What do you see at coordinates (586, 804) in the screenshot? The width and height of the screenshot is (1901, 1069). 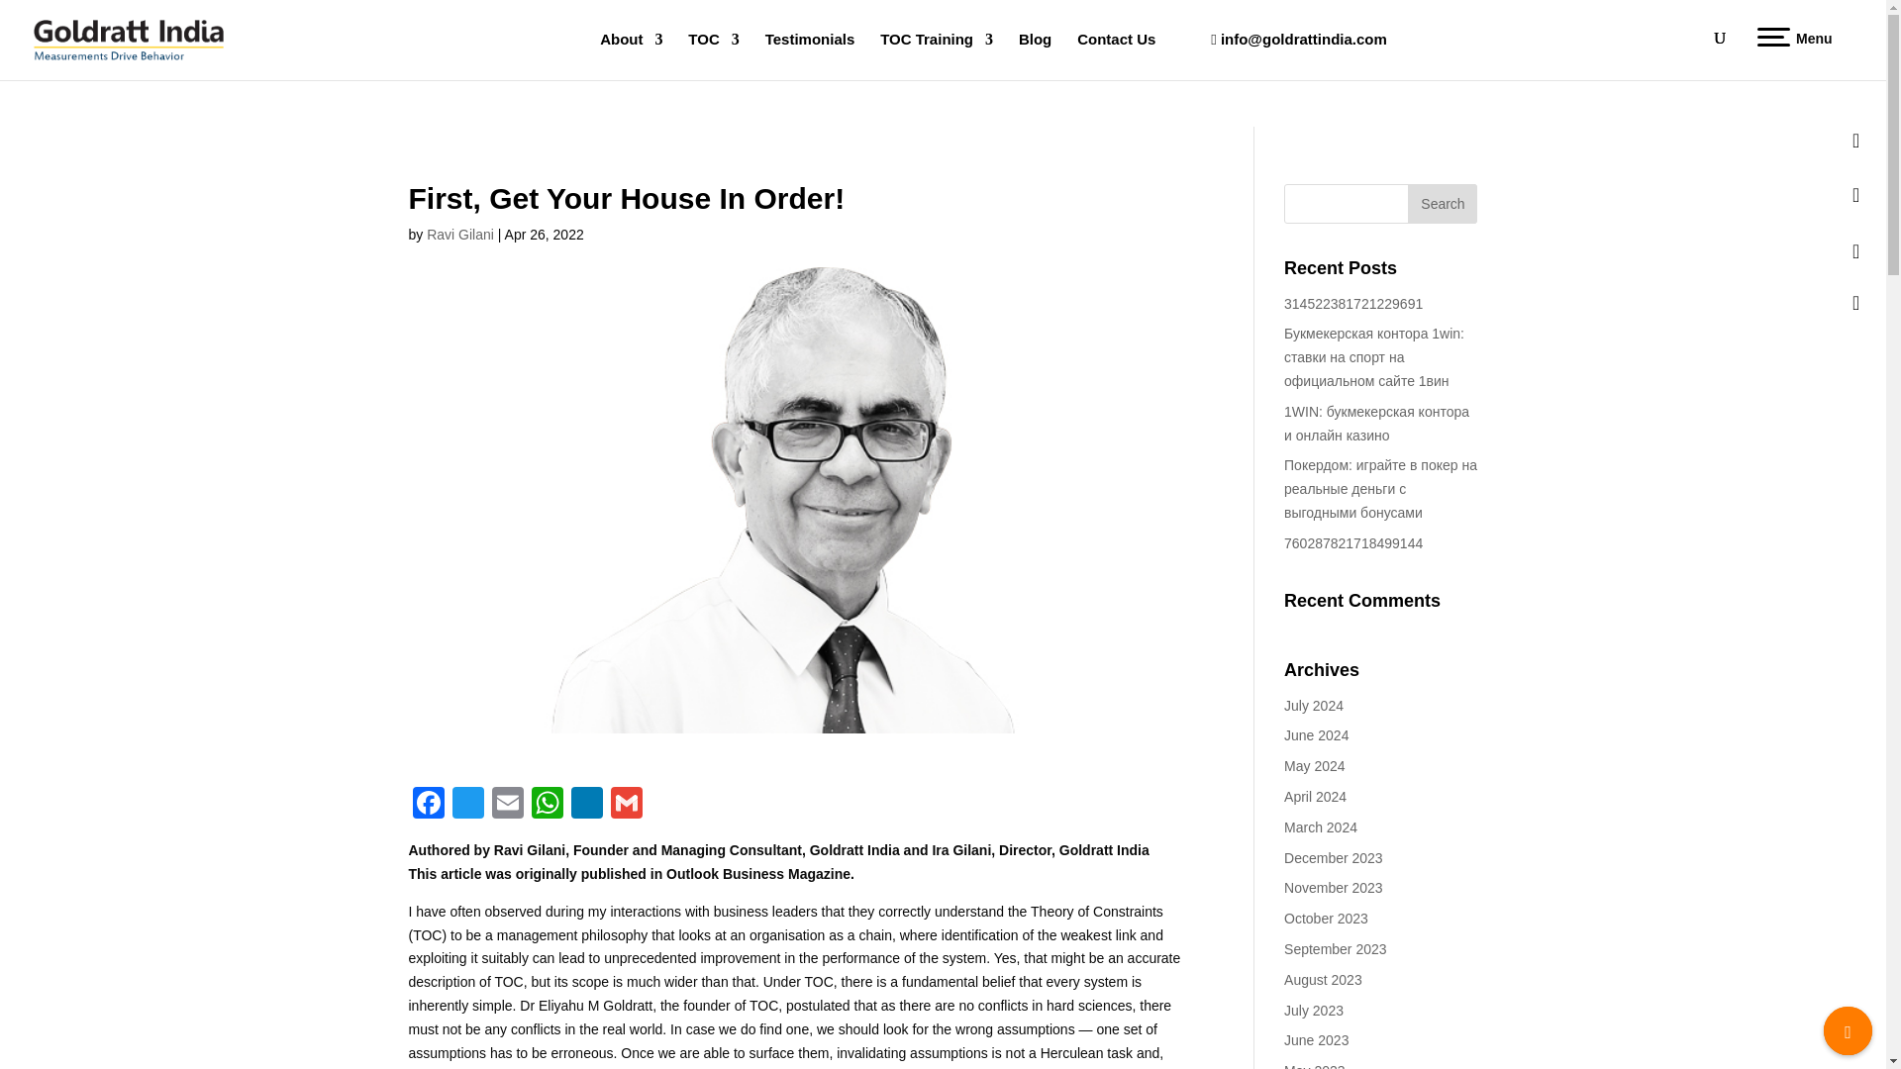 I see `LinkedIn` at bounding box center [586, 804].